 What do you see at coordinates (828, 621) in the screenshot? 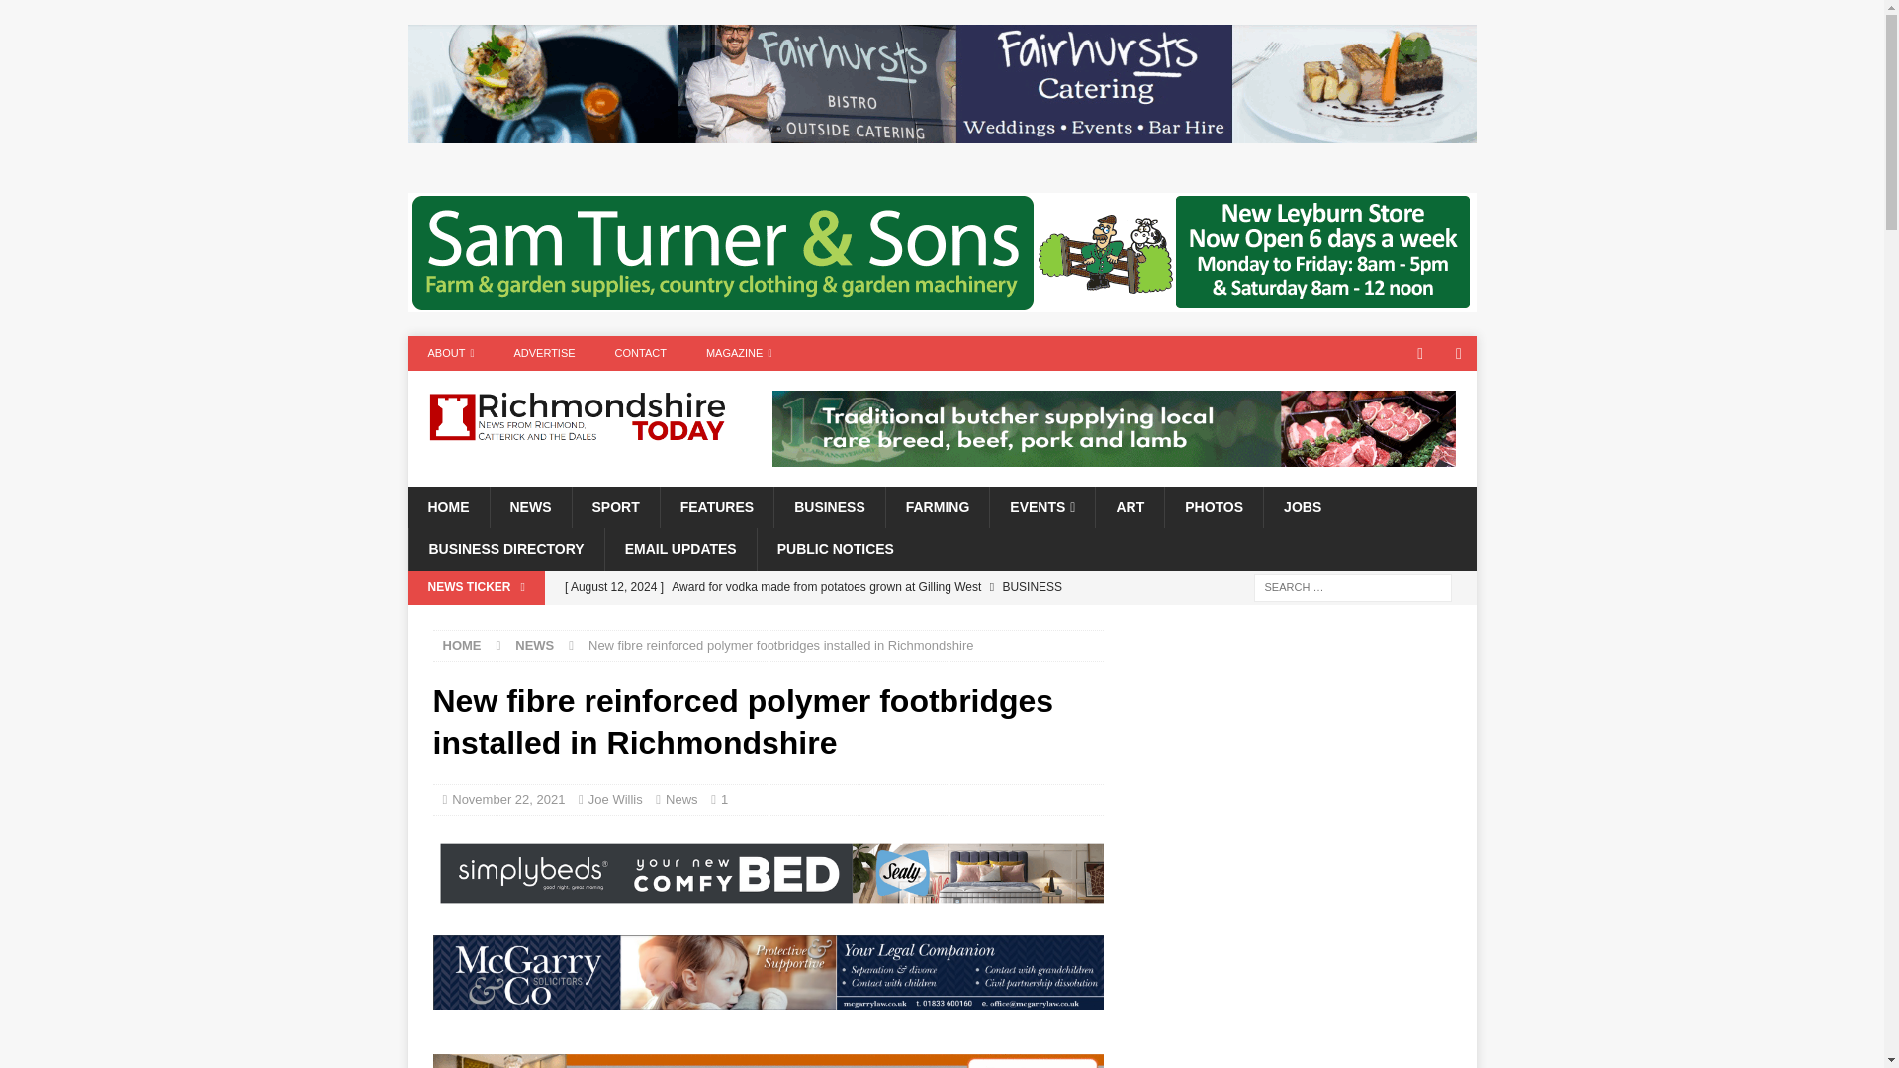
I see `Richmondshire lift first silverware of season` at bounding box center [828, 621].